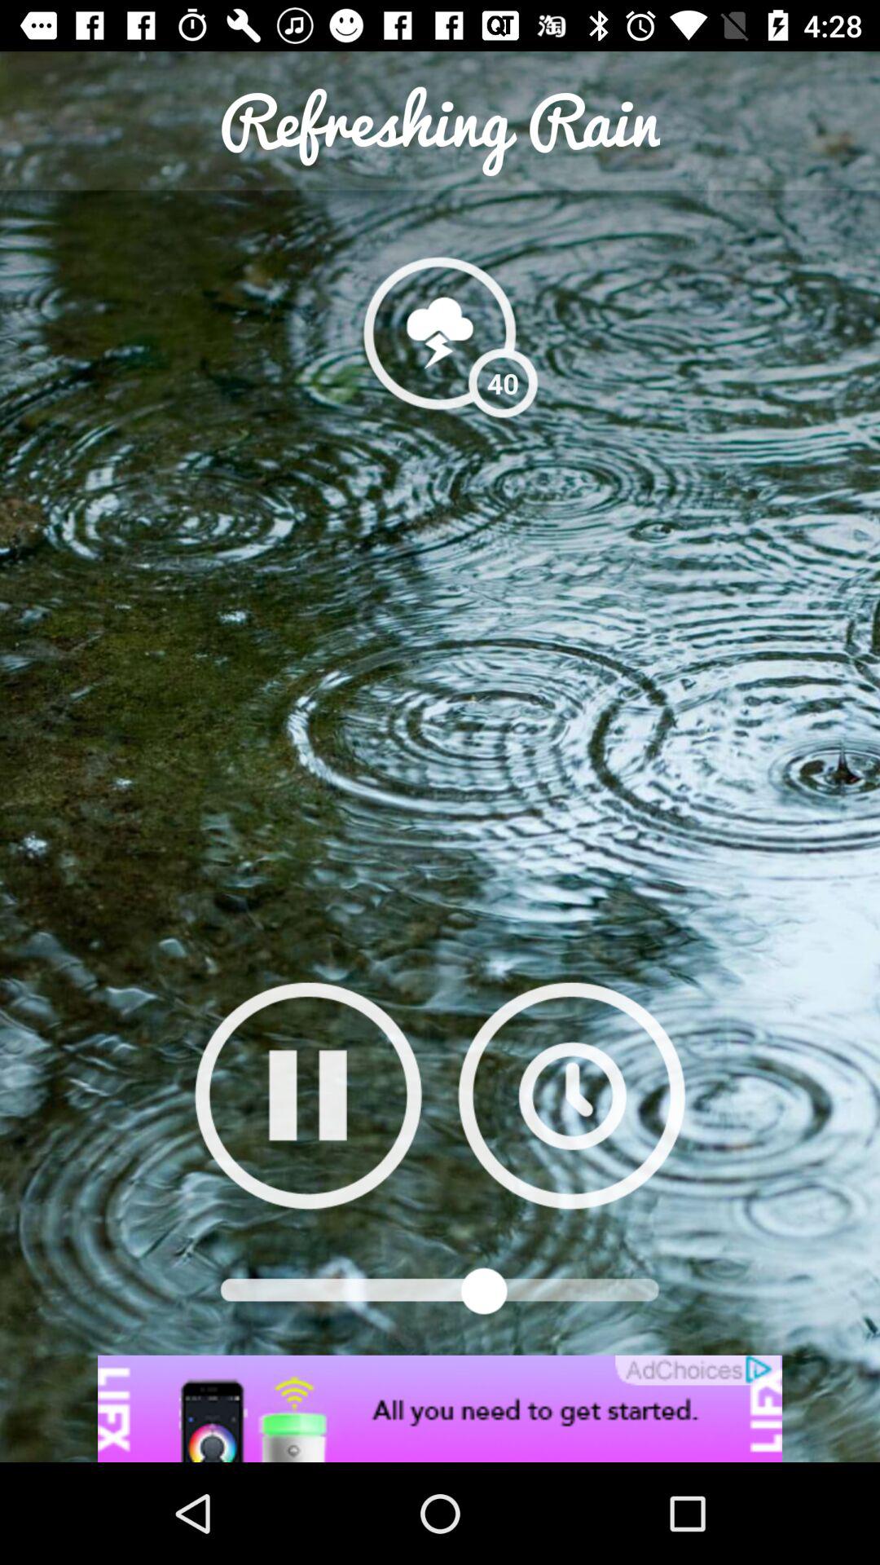 The width and height of the screenshot is (880, 1565). What do you see at coordinates (440, 1408) in the screenshot?
I see `advertising bar` at bounding box center [440, 1408].